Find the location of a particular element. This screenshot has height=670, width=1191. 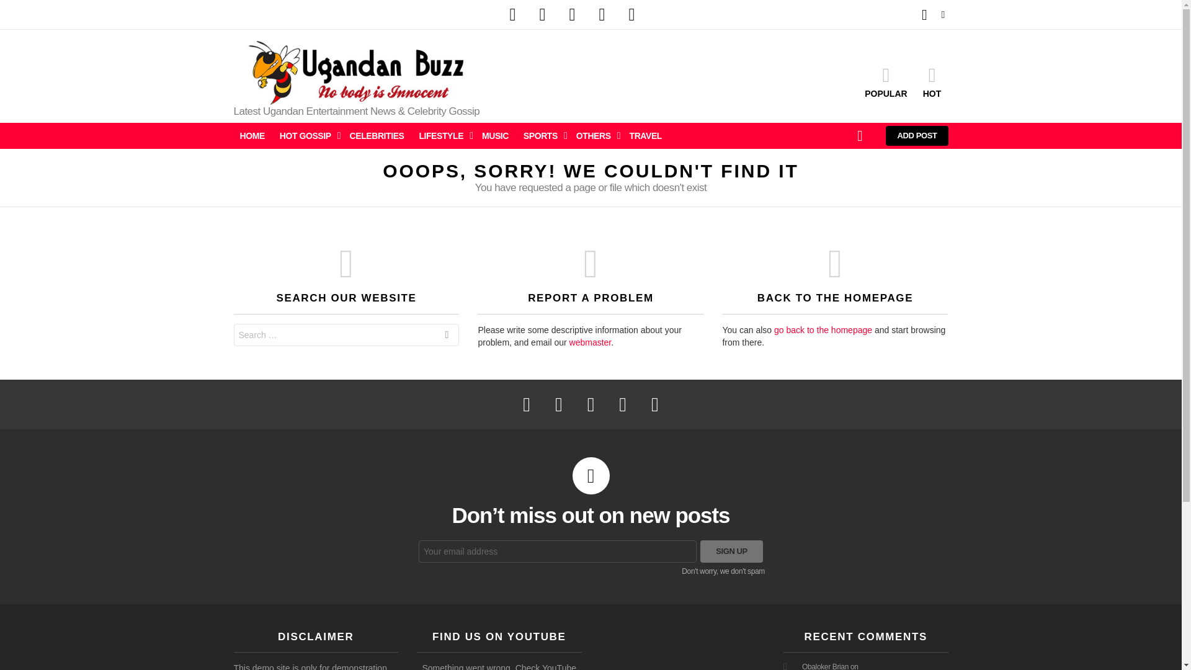

twitter is located at coordinates (542, 15).